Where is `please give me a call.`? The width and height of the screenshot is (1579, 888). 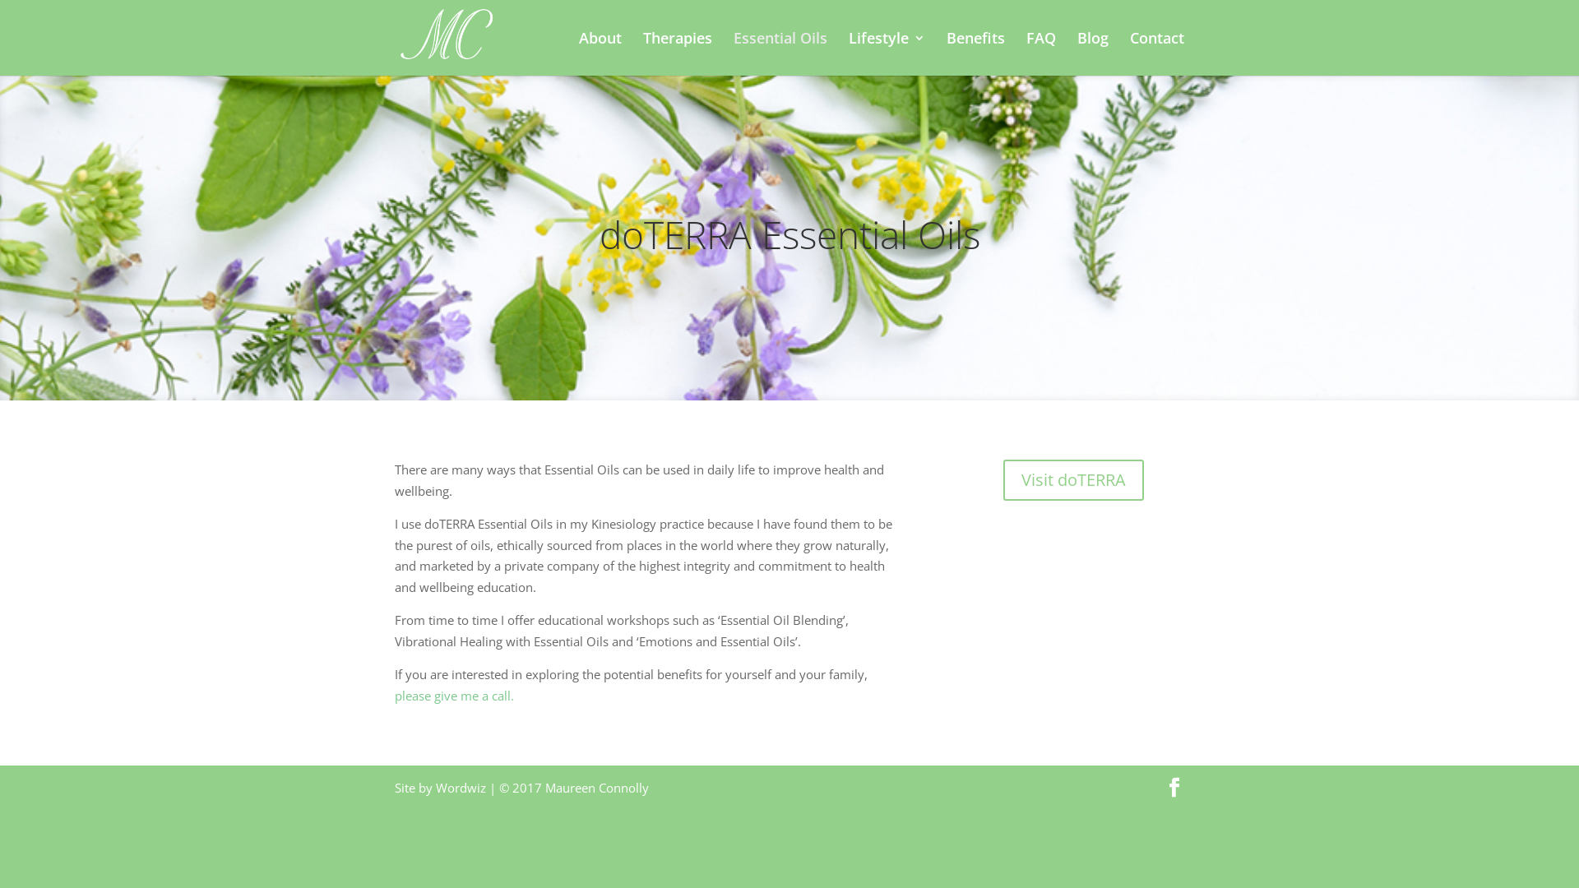 please give me a call. is located at coordinates (454, 696).